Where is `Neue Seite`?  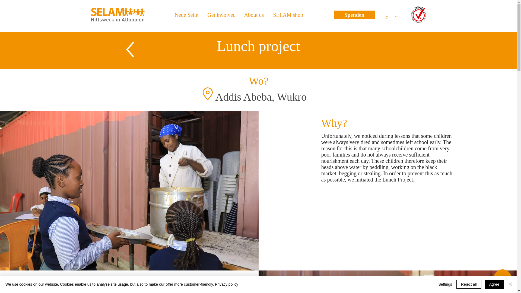 Neue Seite is located at coordinates (187, 15).